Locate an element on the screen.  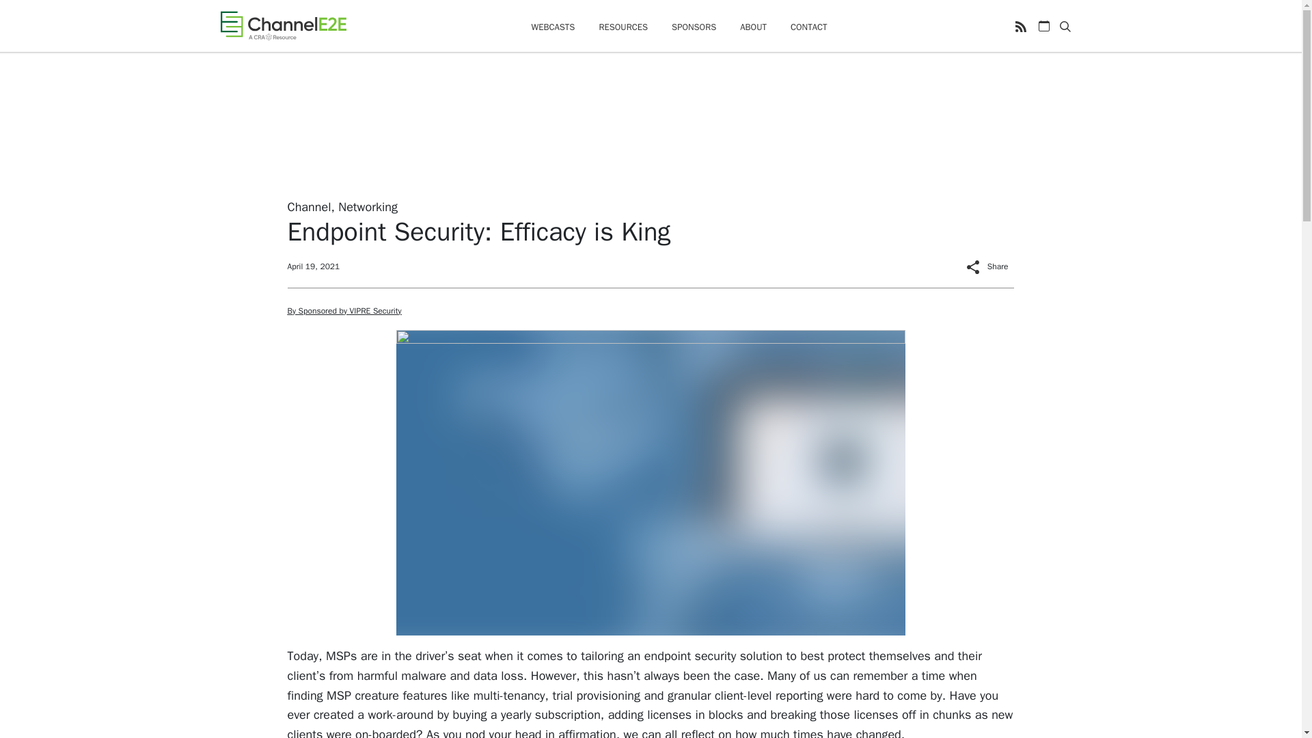
By Sponsored by VIPRE Security is located at coordinates (344, 311).